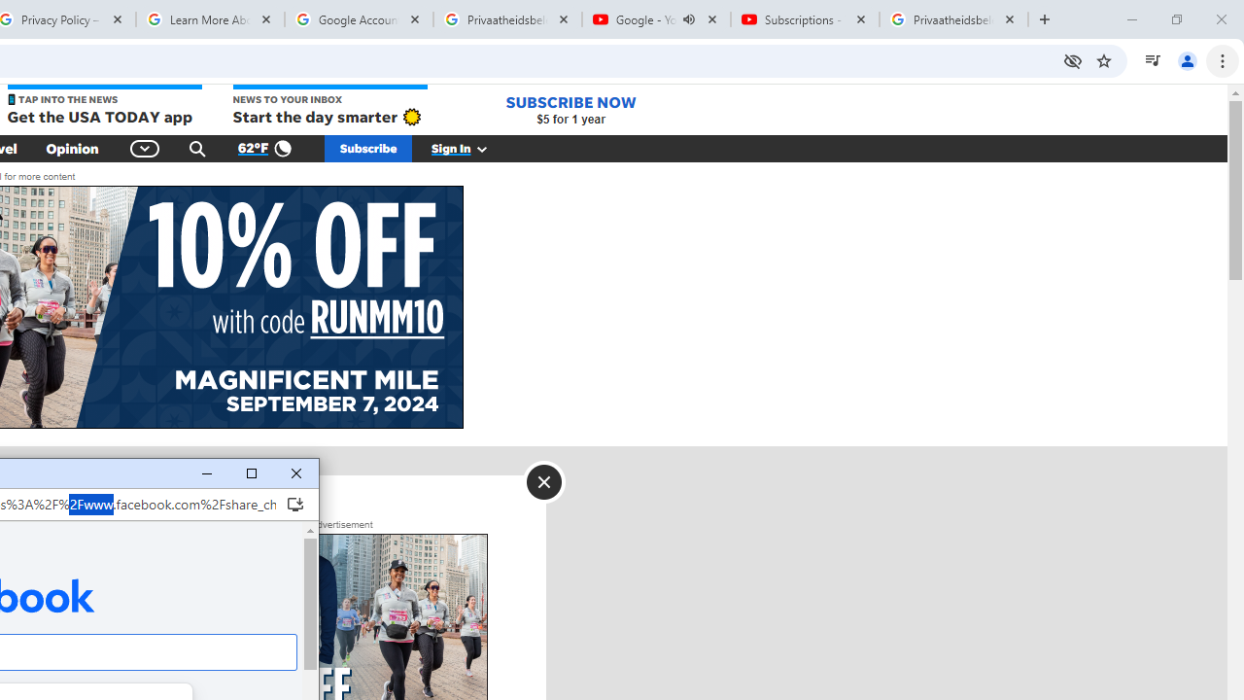  Describe the element at coordinates (657, 19) in the screenshot. I see `Google - YouTube - Audio playing` at that location.